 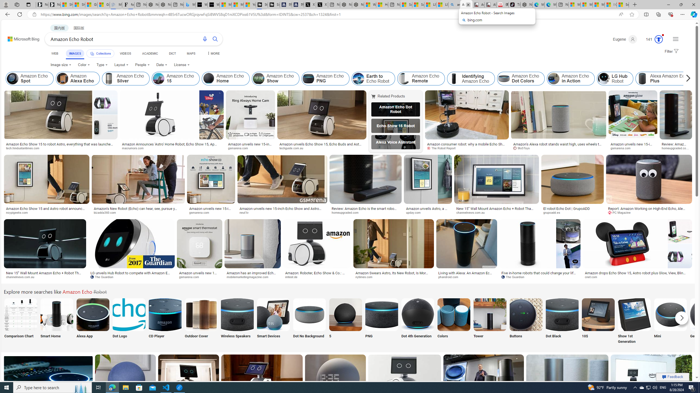 I want to click on cnet.com, so click(x=593, y=277).